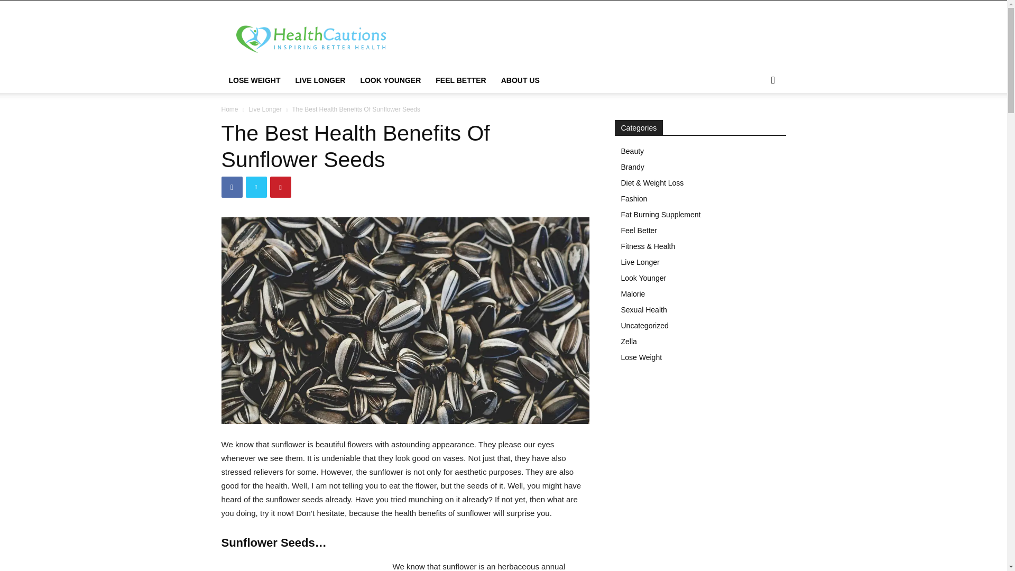  I want to click on LOOK YOUNGER, so click(390, 80).